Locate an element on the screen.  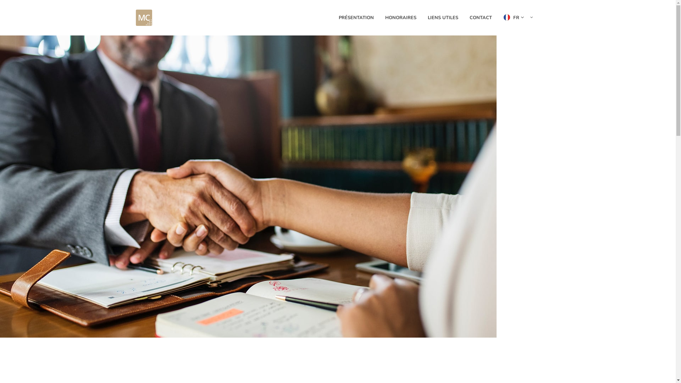
CONTACT is located at coordinates (480, 18).